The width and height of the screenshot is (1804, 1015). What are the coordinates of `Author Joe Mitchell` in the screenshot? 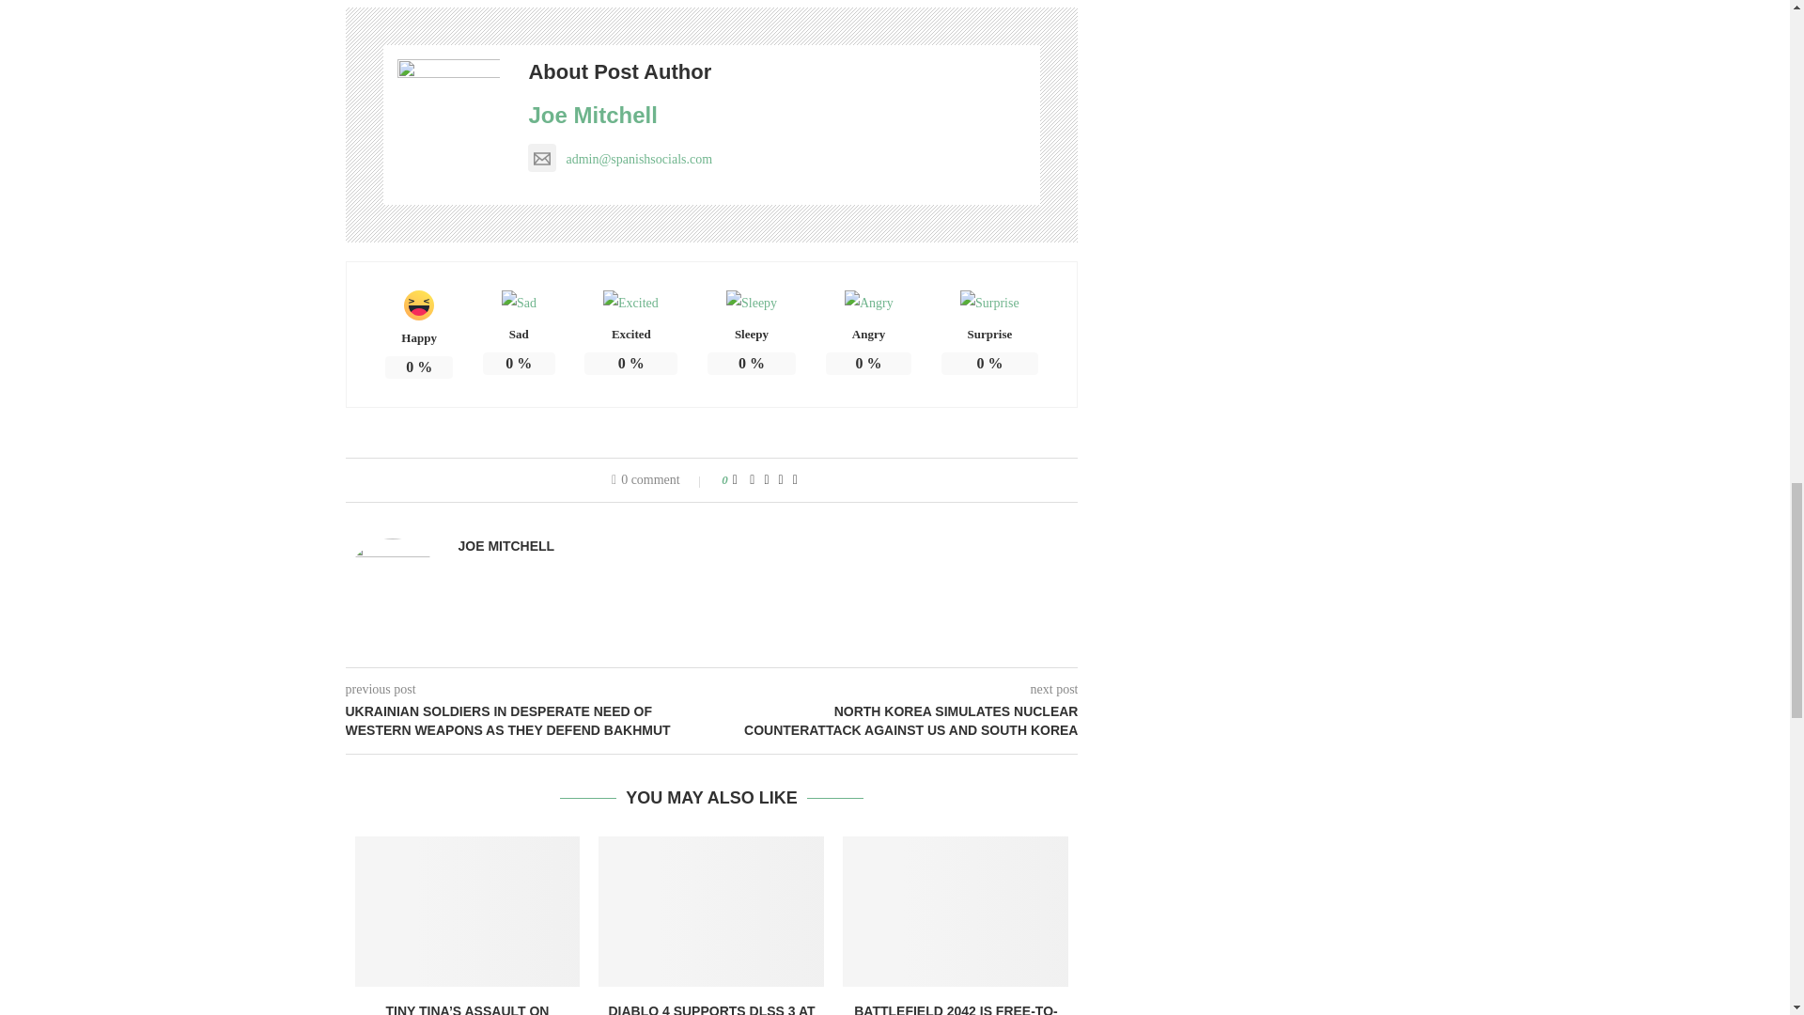 It's located at (506, 545).